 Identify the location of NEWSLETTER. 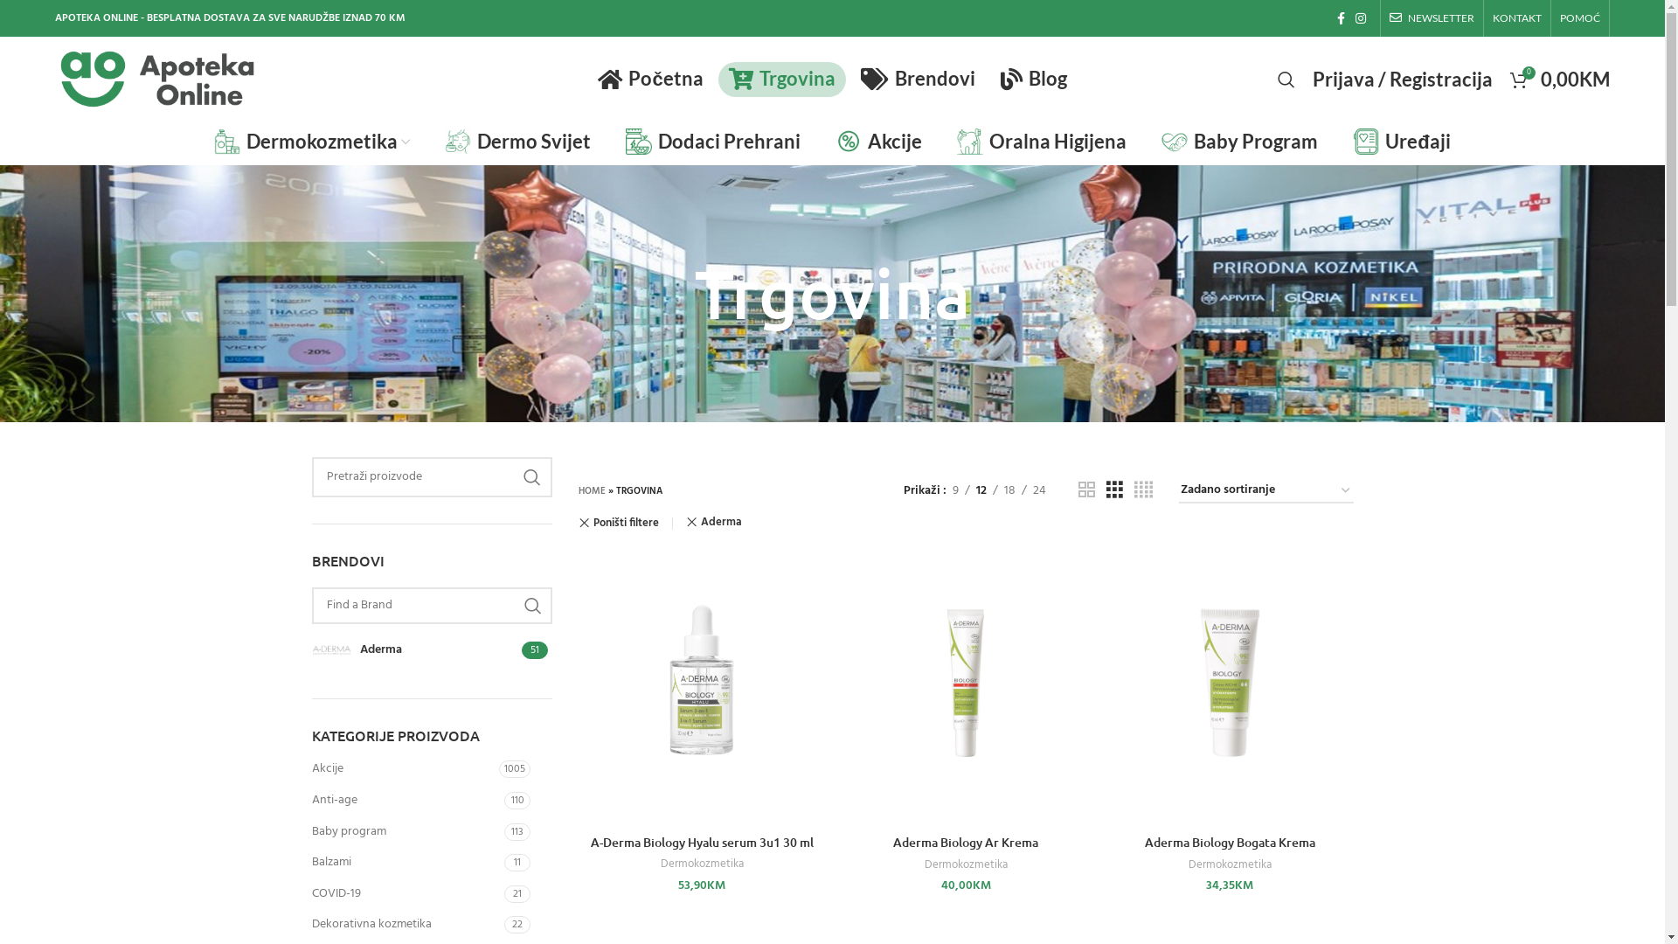
(1432, 18).